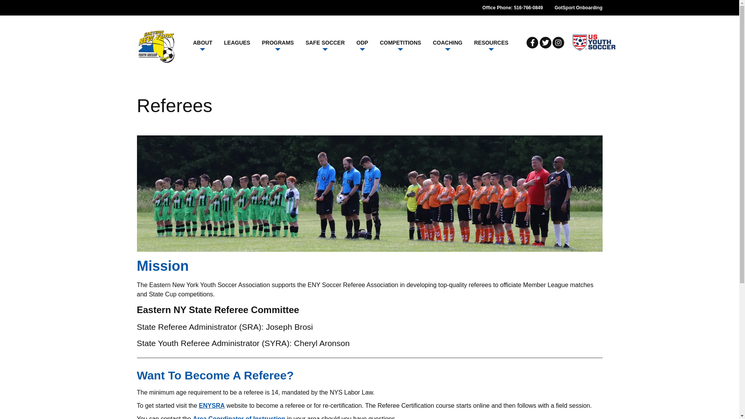 The image size is (745, 419). Describe the element at coordinates (578, 8) in the screenshot. I see `GotSport Onboarding` at that location.